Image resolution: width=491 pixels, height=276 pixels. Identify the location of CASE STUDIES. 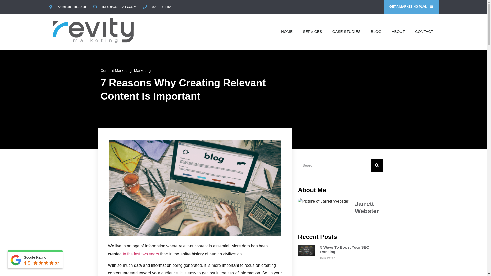
(347, 31).